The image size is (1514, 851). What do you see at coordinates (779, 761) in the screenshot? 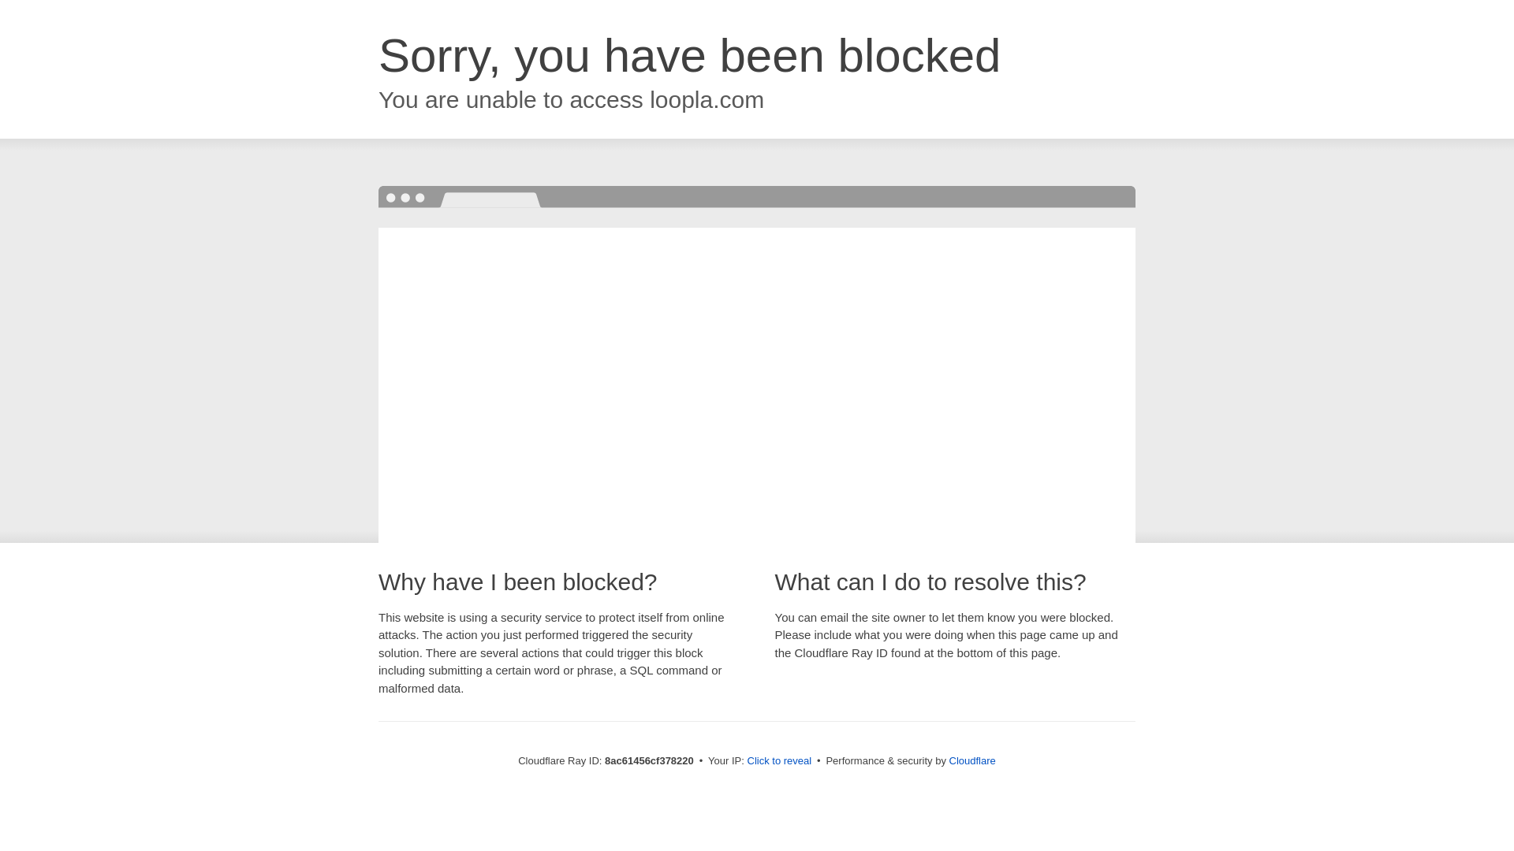
I see `Click to reveal` at bounding box center [779, 761].